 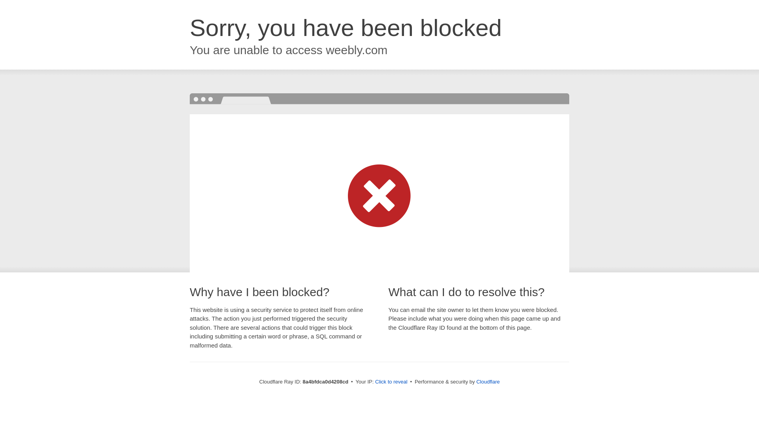 What do you see at coordinates (488, 382) in the screenshot?
I see `Cloudflare` at bounding box center [488, 382].